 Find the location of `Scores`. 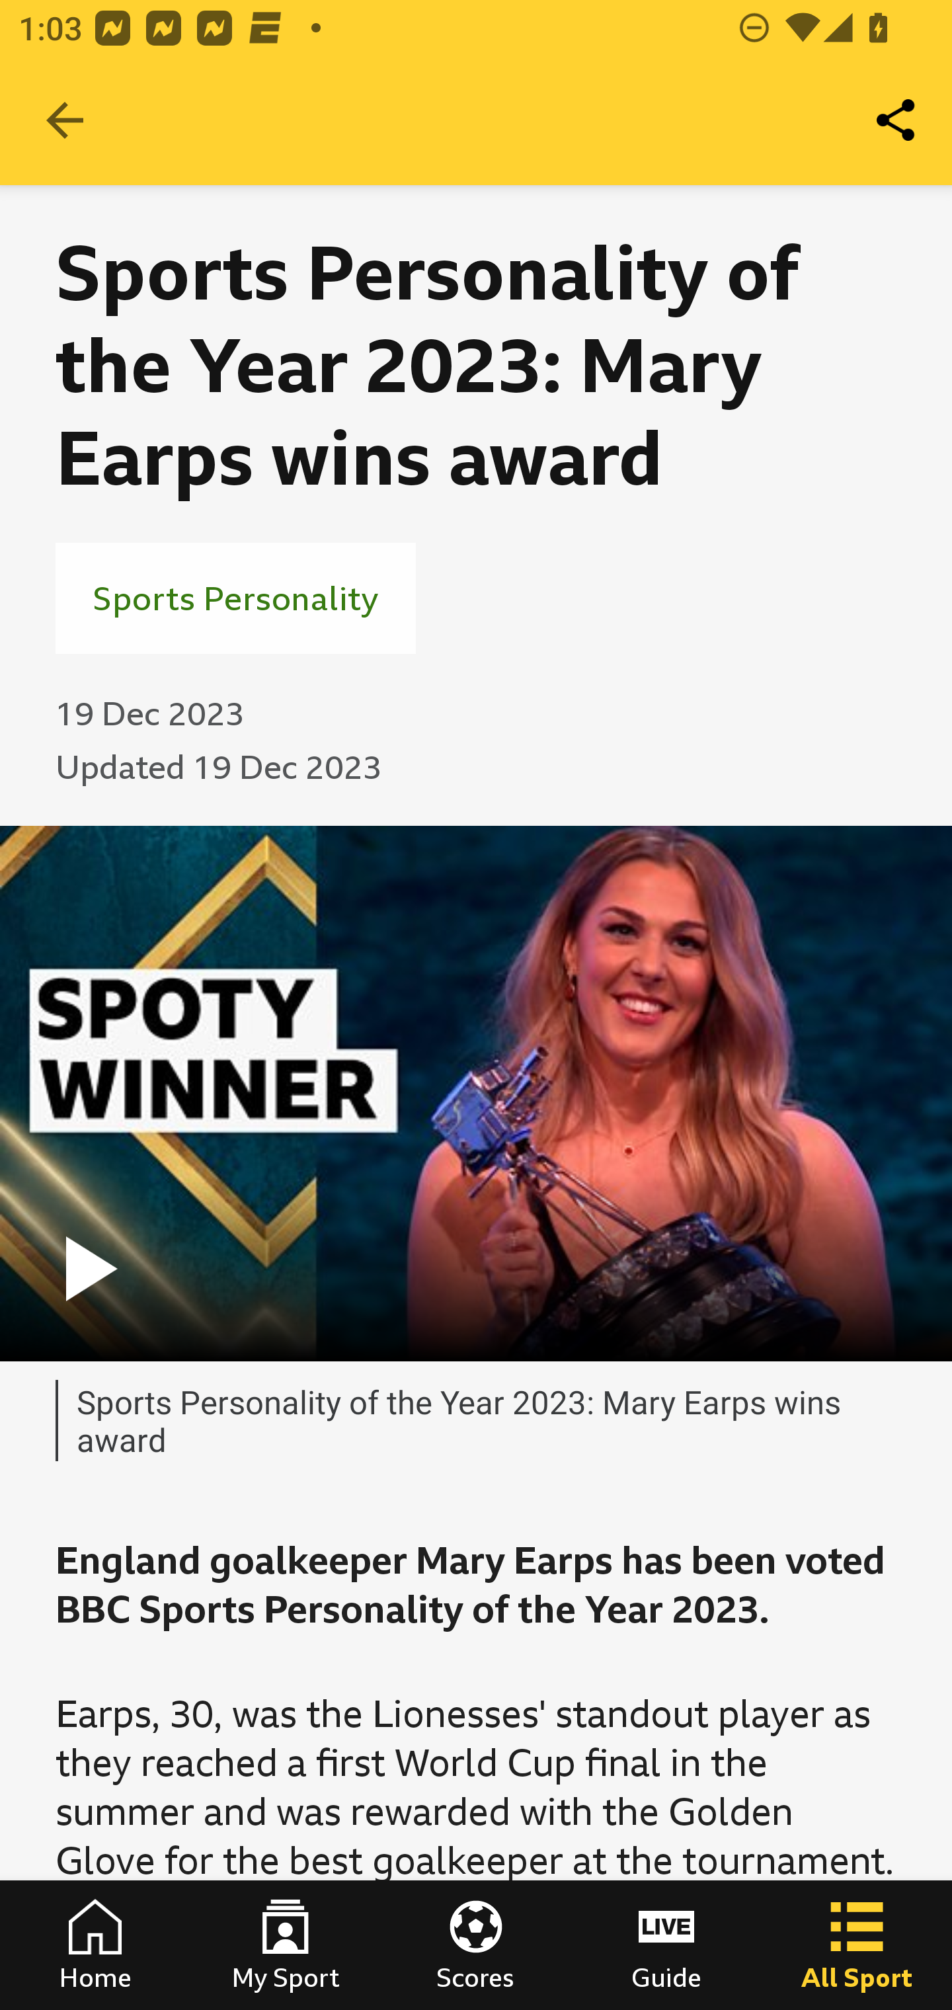

Scores is located at coordinates (476, 1945).